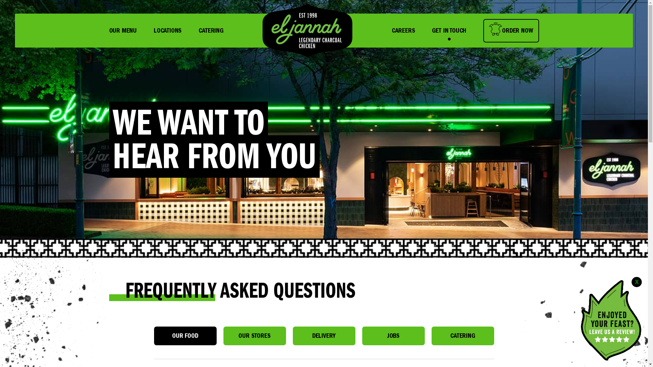 This screenshot has height=367, width=653. What do you see at coordinates (403, 31) in the screenshot?
I see `CAREERS` at bounding box center [403, 31].